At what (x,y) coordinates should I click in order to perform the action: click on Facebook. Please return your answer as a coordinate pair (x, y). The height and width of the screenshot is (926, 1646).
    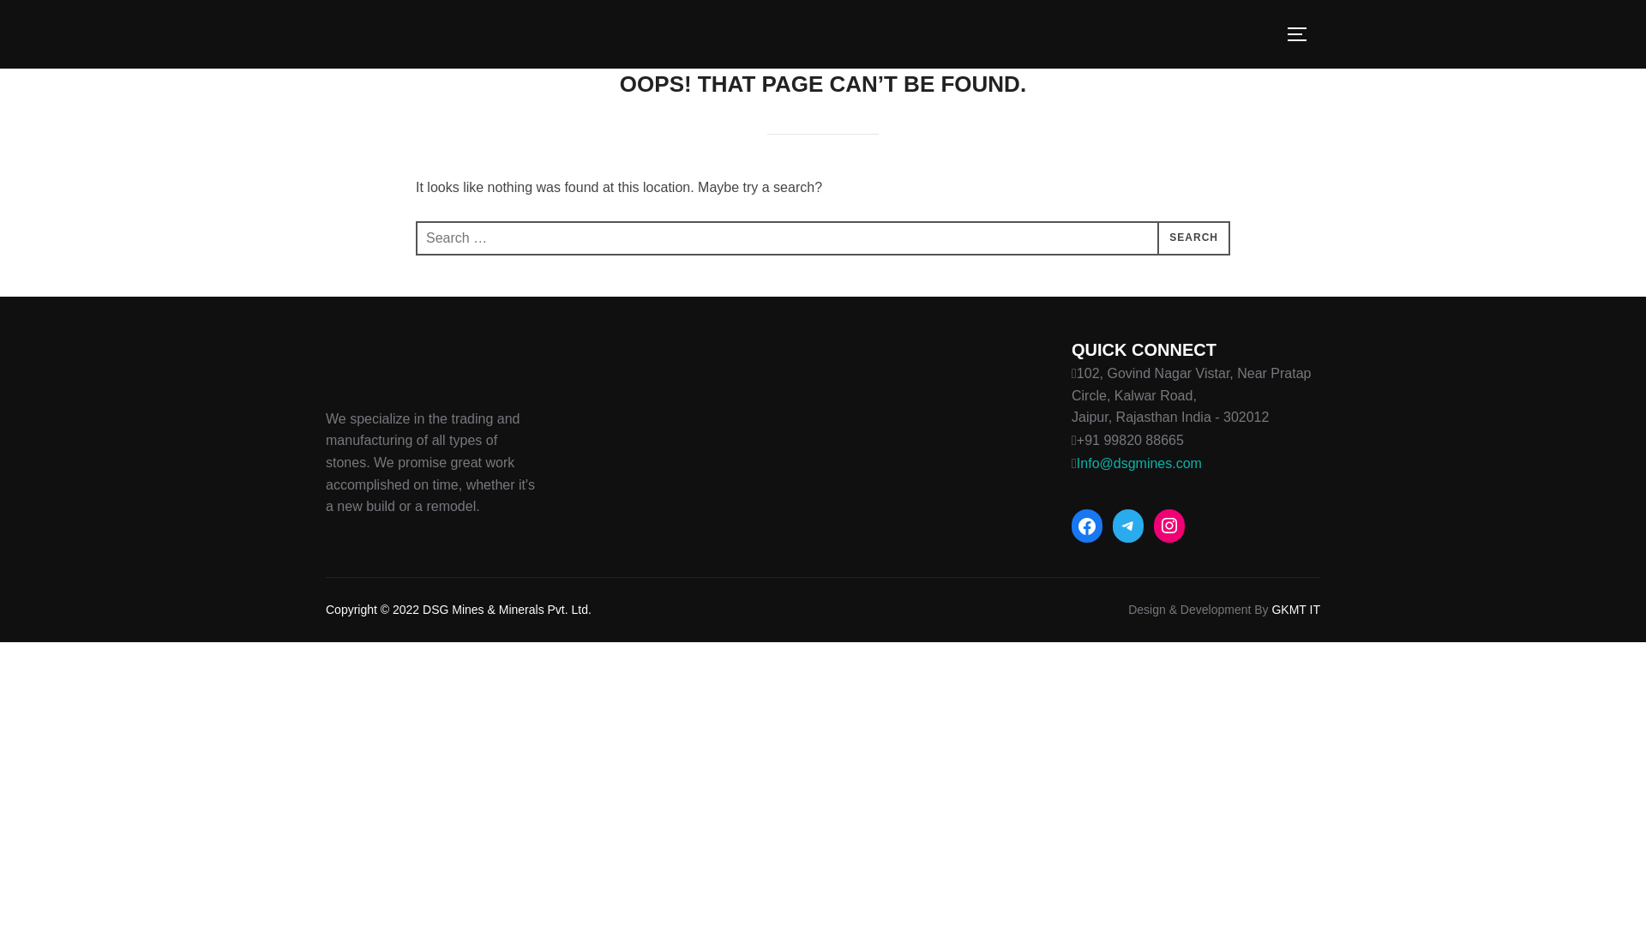
    Looking at the image, I should click on (1087, 526).